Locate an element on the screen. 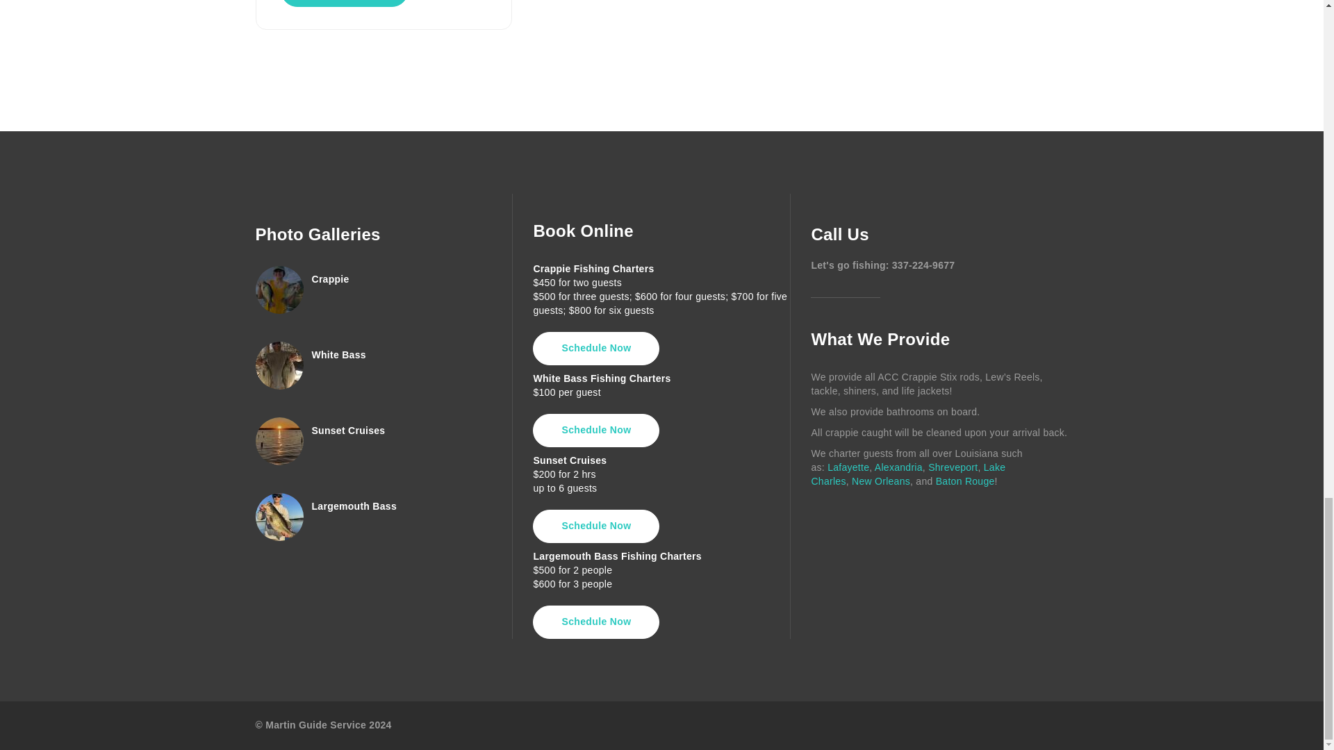  Baton Rouge is located at coordinates (966, 481).